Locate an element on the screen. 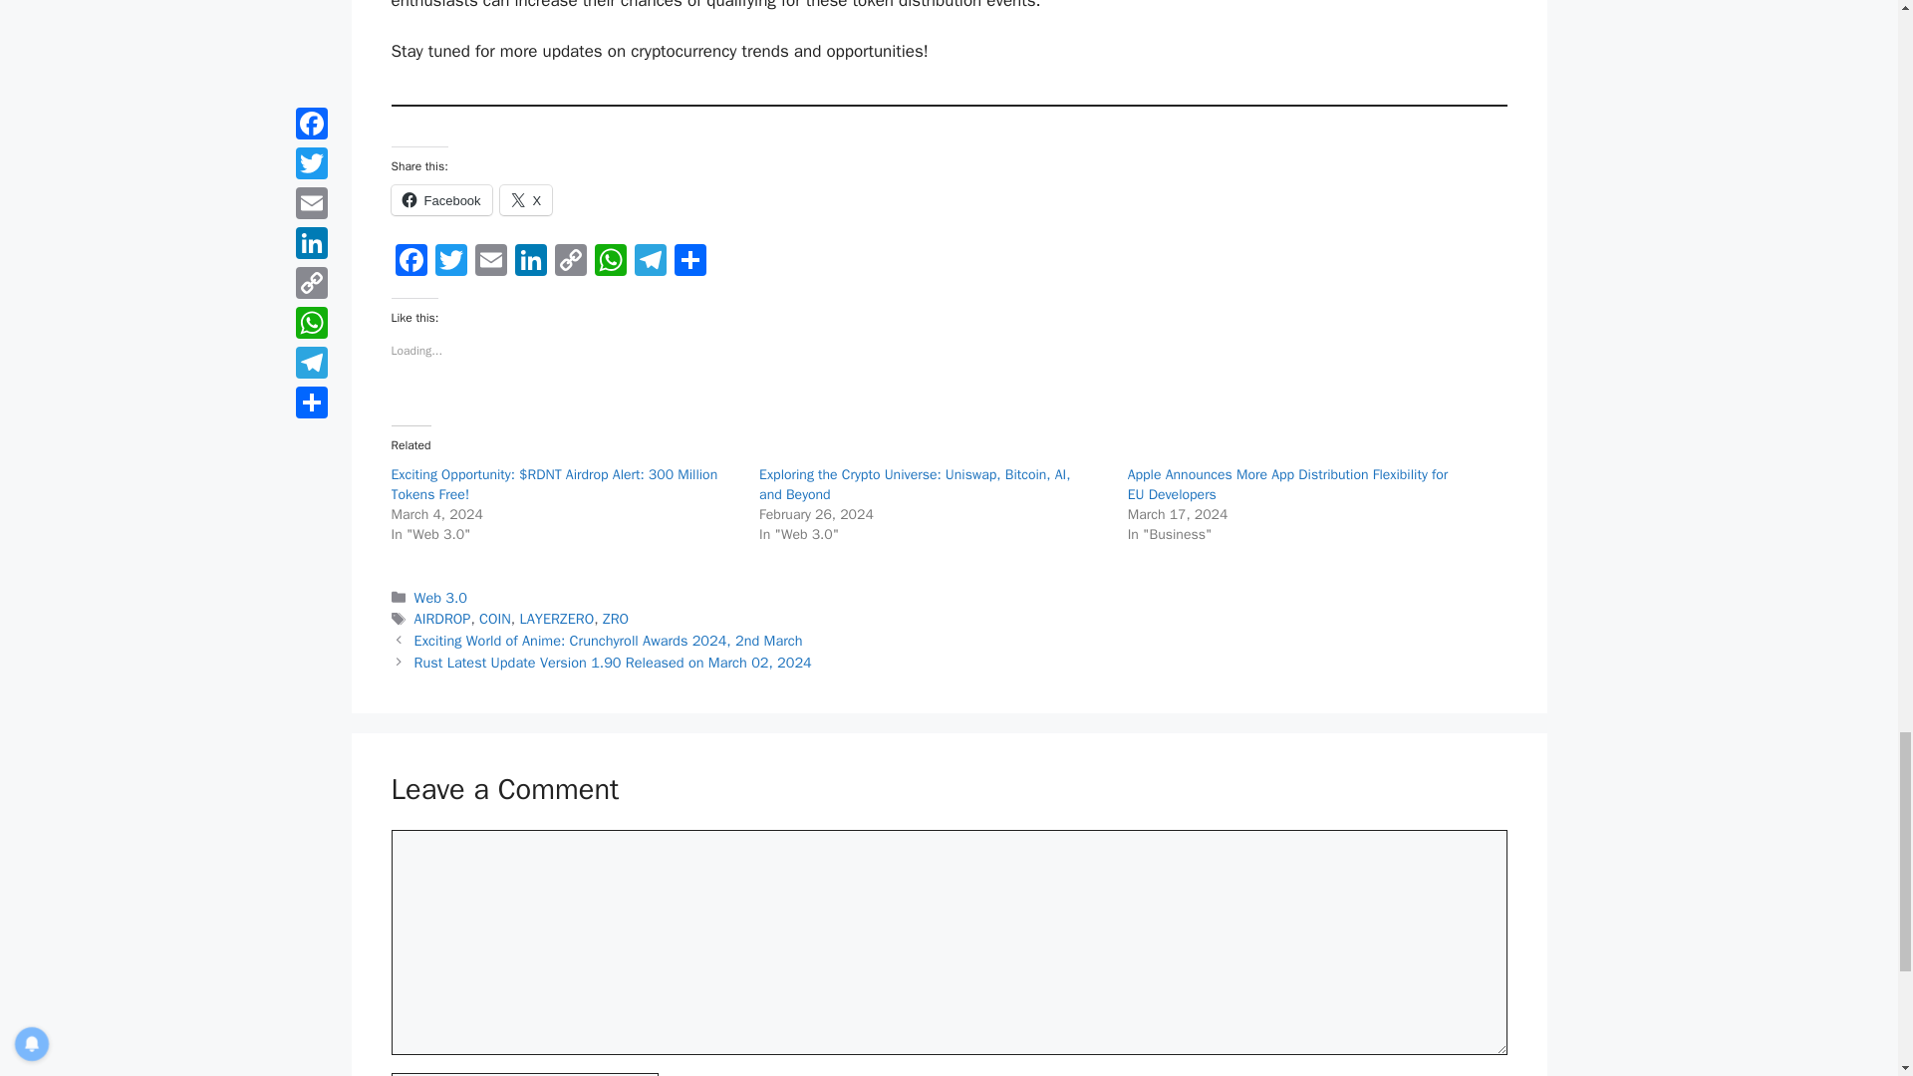  Facebook is located at coordinates (410, 263).